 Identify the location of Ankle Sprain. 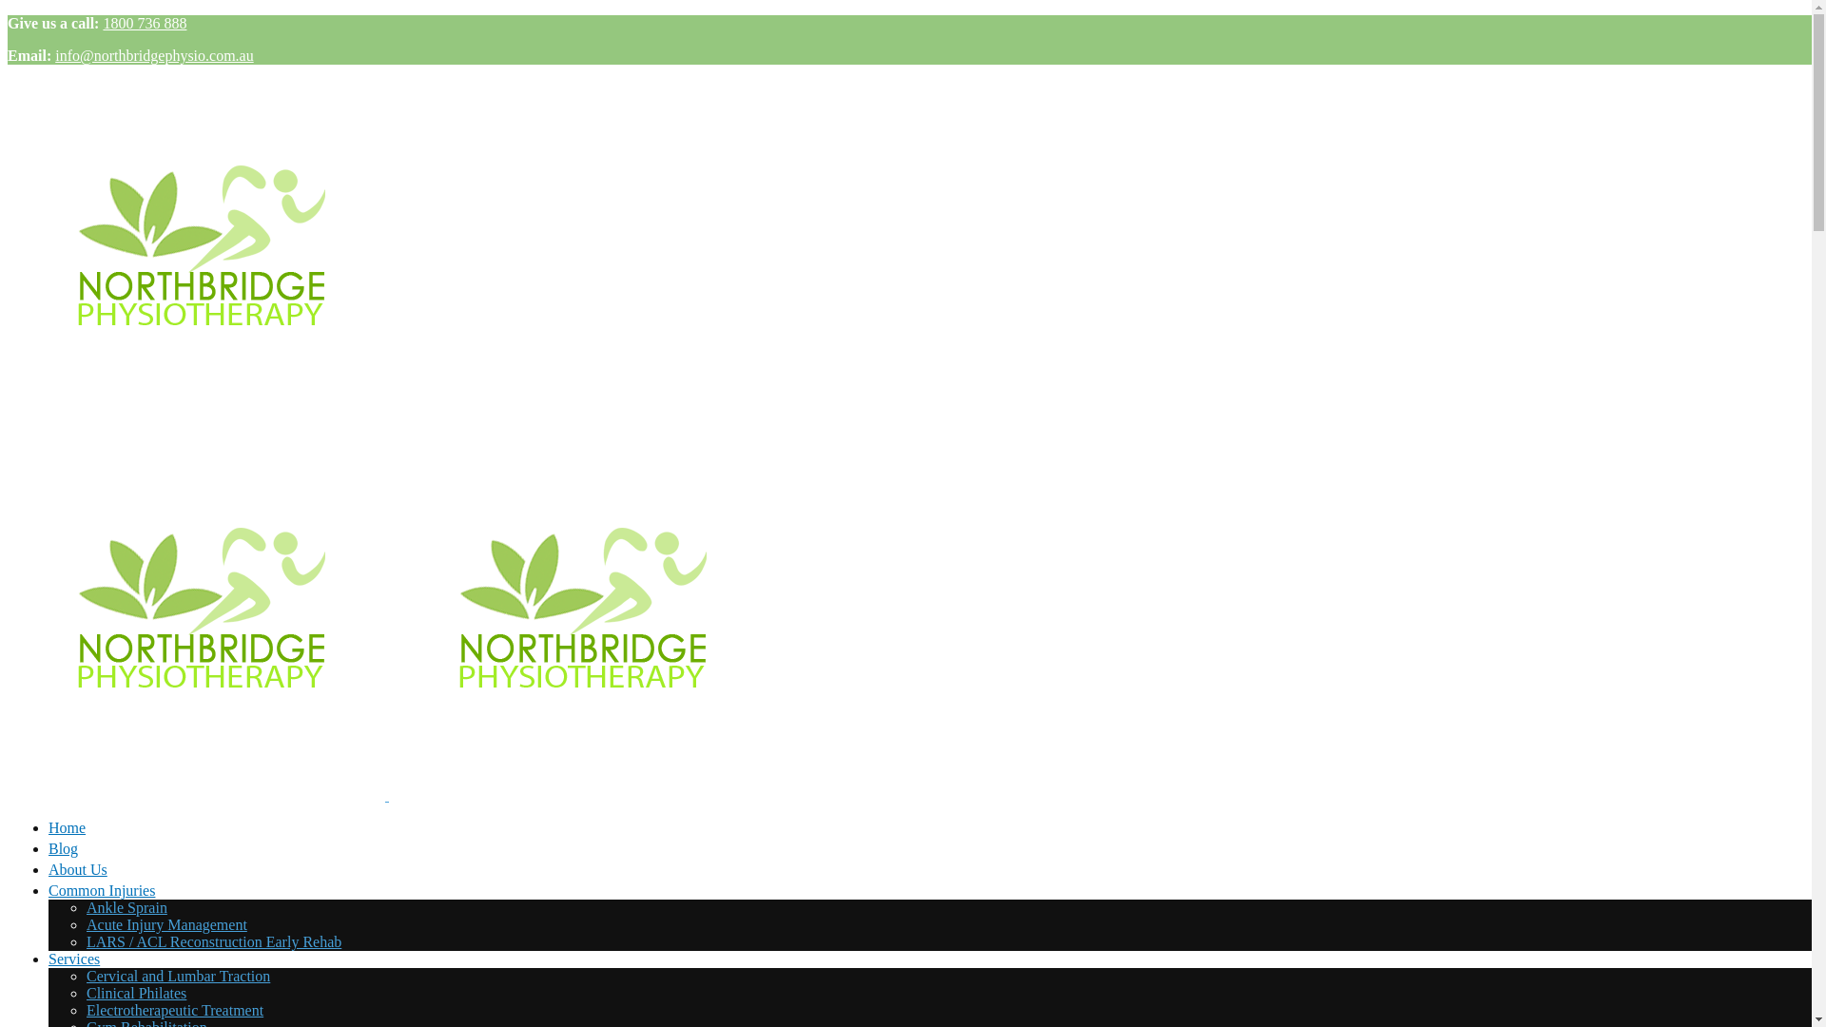
(127, 907).